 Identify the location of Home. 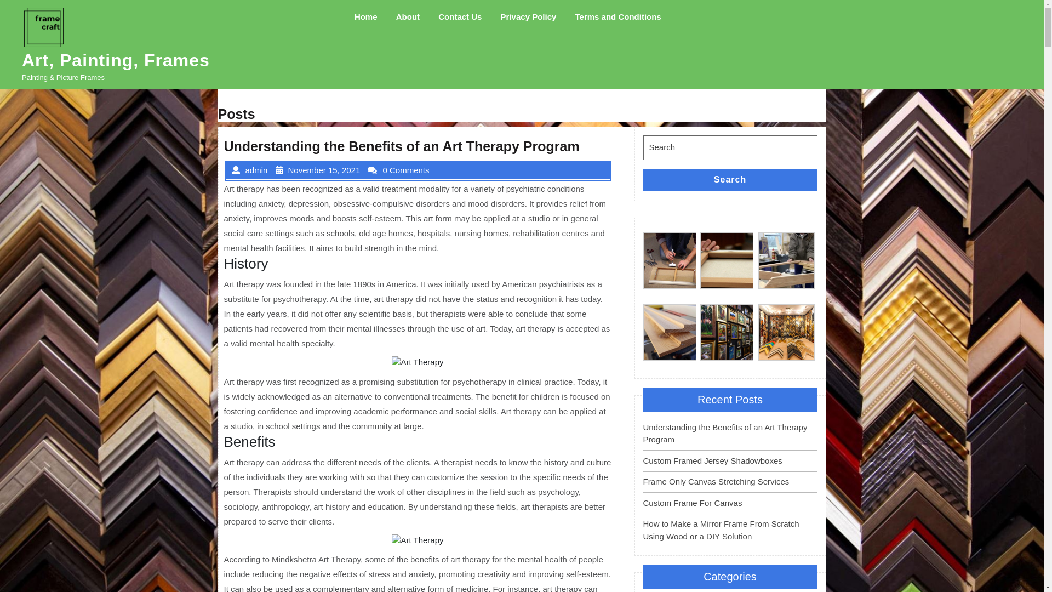
(366, 18).